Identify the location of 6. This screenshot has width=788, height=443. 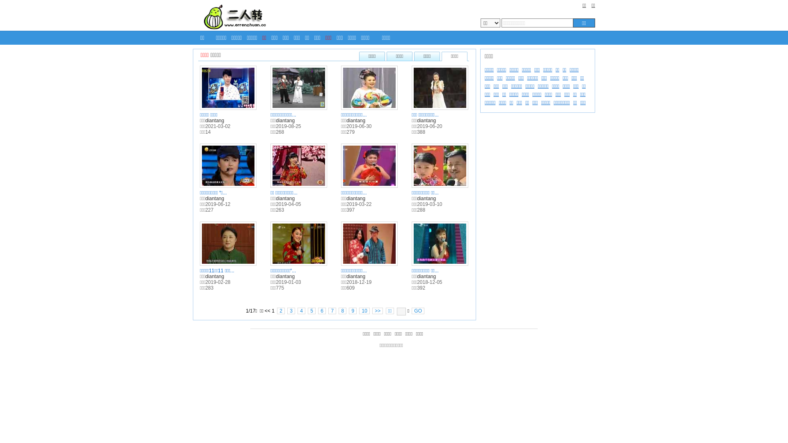
(322, 311).